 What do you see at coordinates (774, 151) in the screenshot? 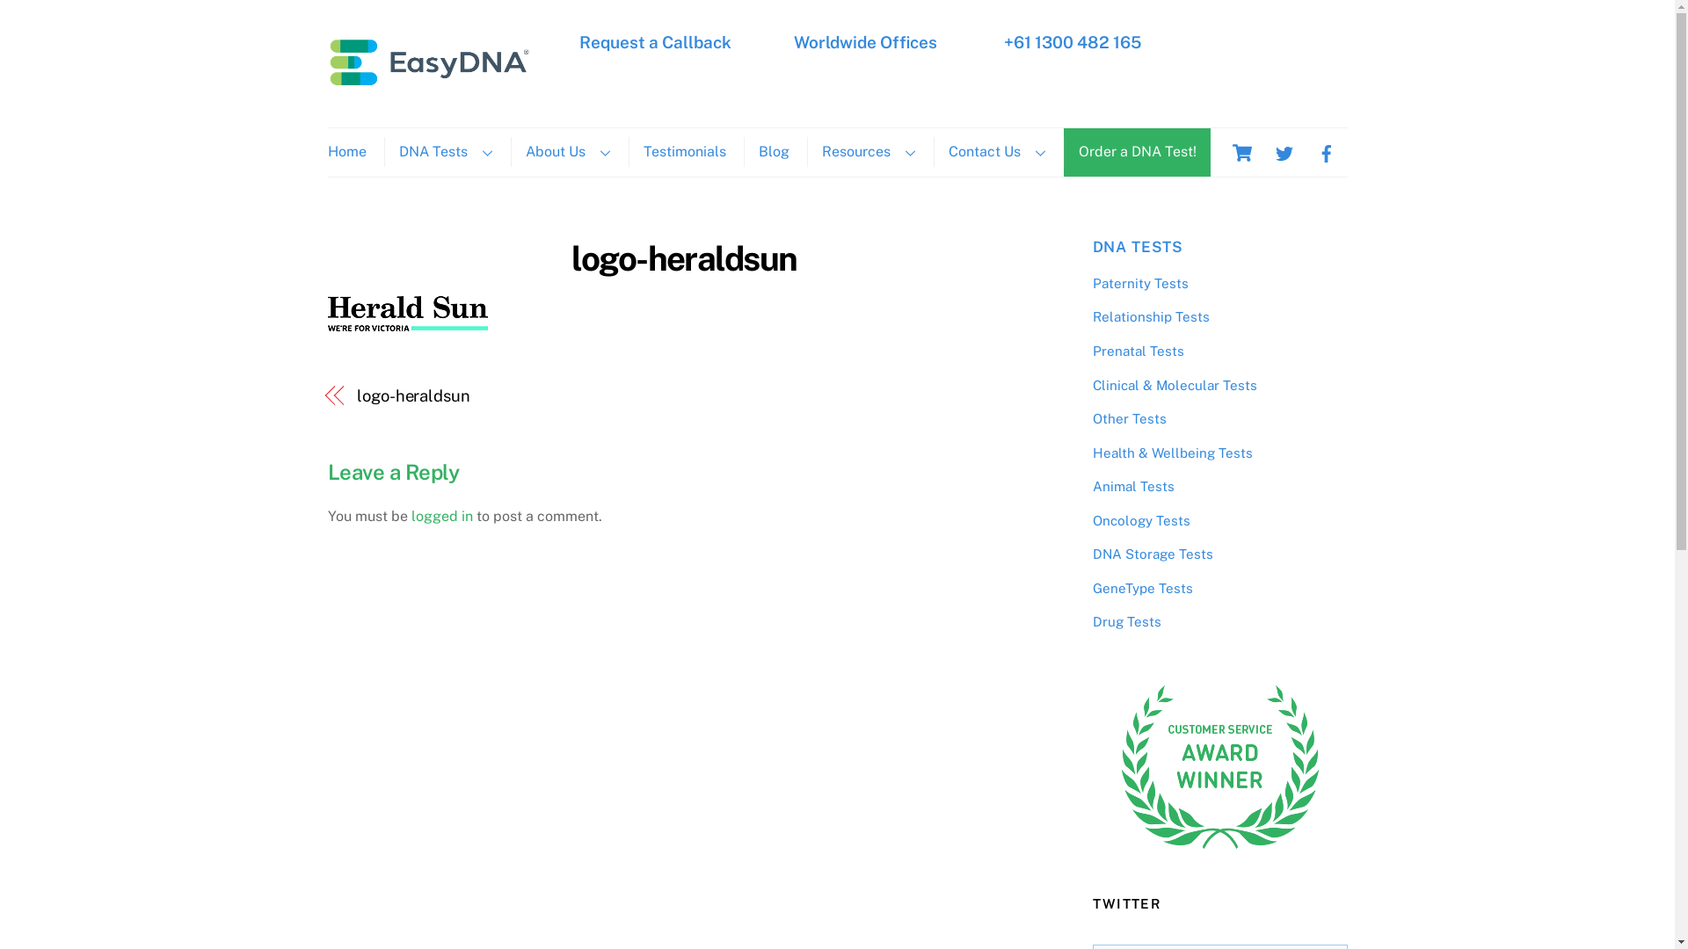
I see `Blog` at bounding box center [774, 151].